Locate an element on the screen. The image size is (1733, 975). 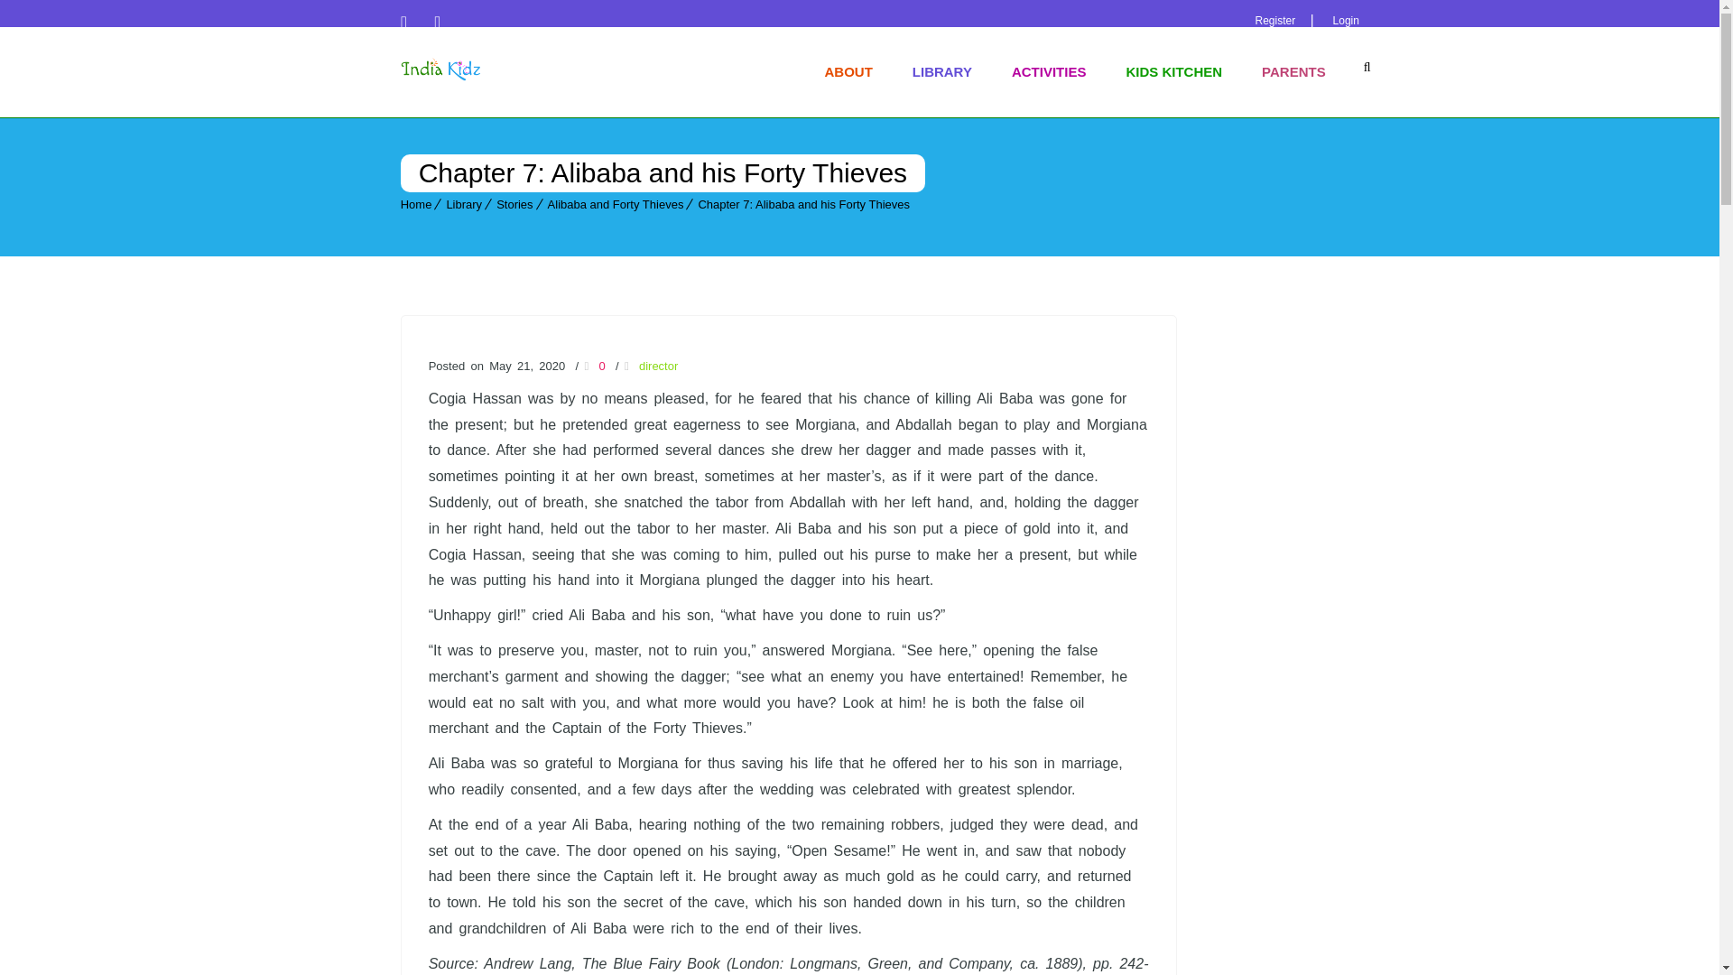
KIDS KITCHEN is located at coordinates (1173, 72).